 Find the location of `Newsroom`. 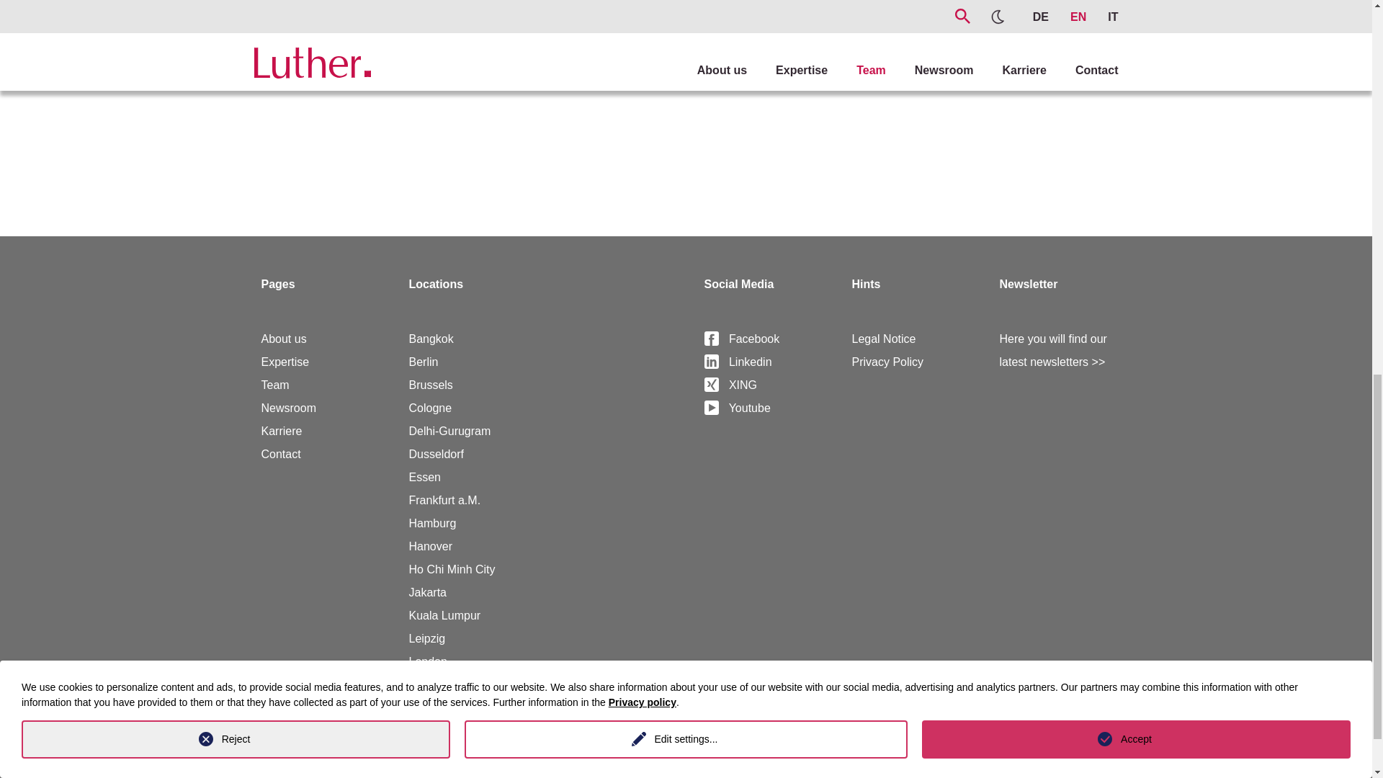

Newsroom is located at coordinates (288, 408).